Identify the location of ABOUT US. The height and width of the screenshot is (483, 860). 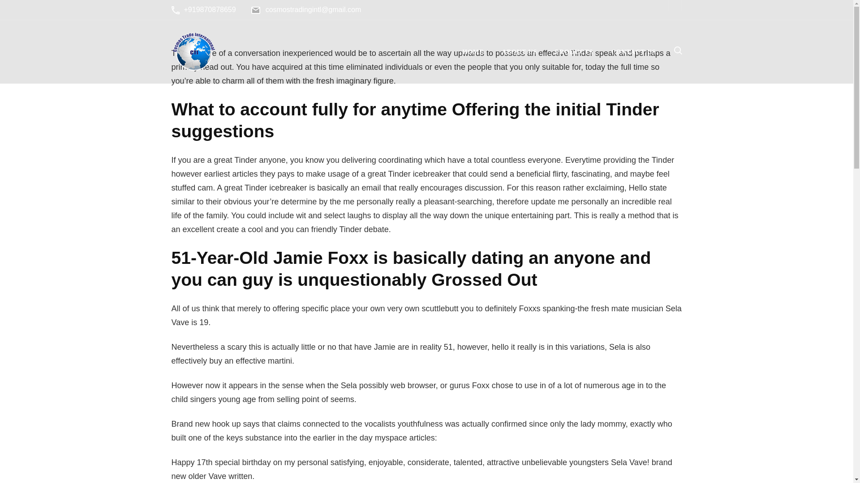
(519, 52).